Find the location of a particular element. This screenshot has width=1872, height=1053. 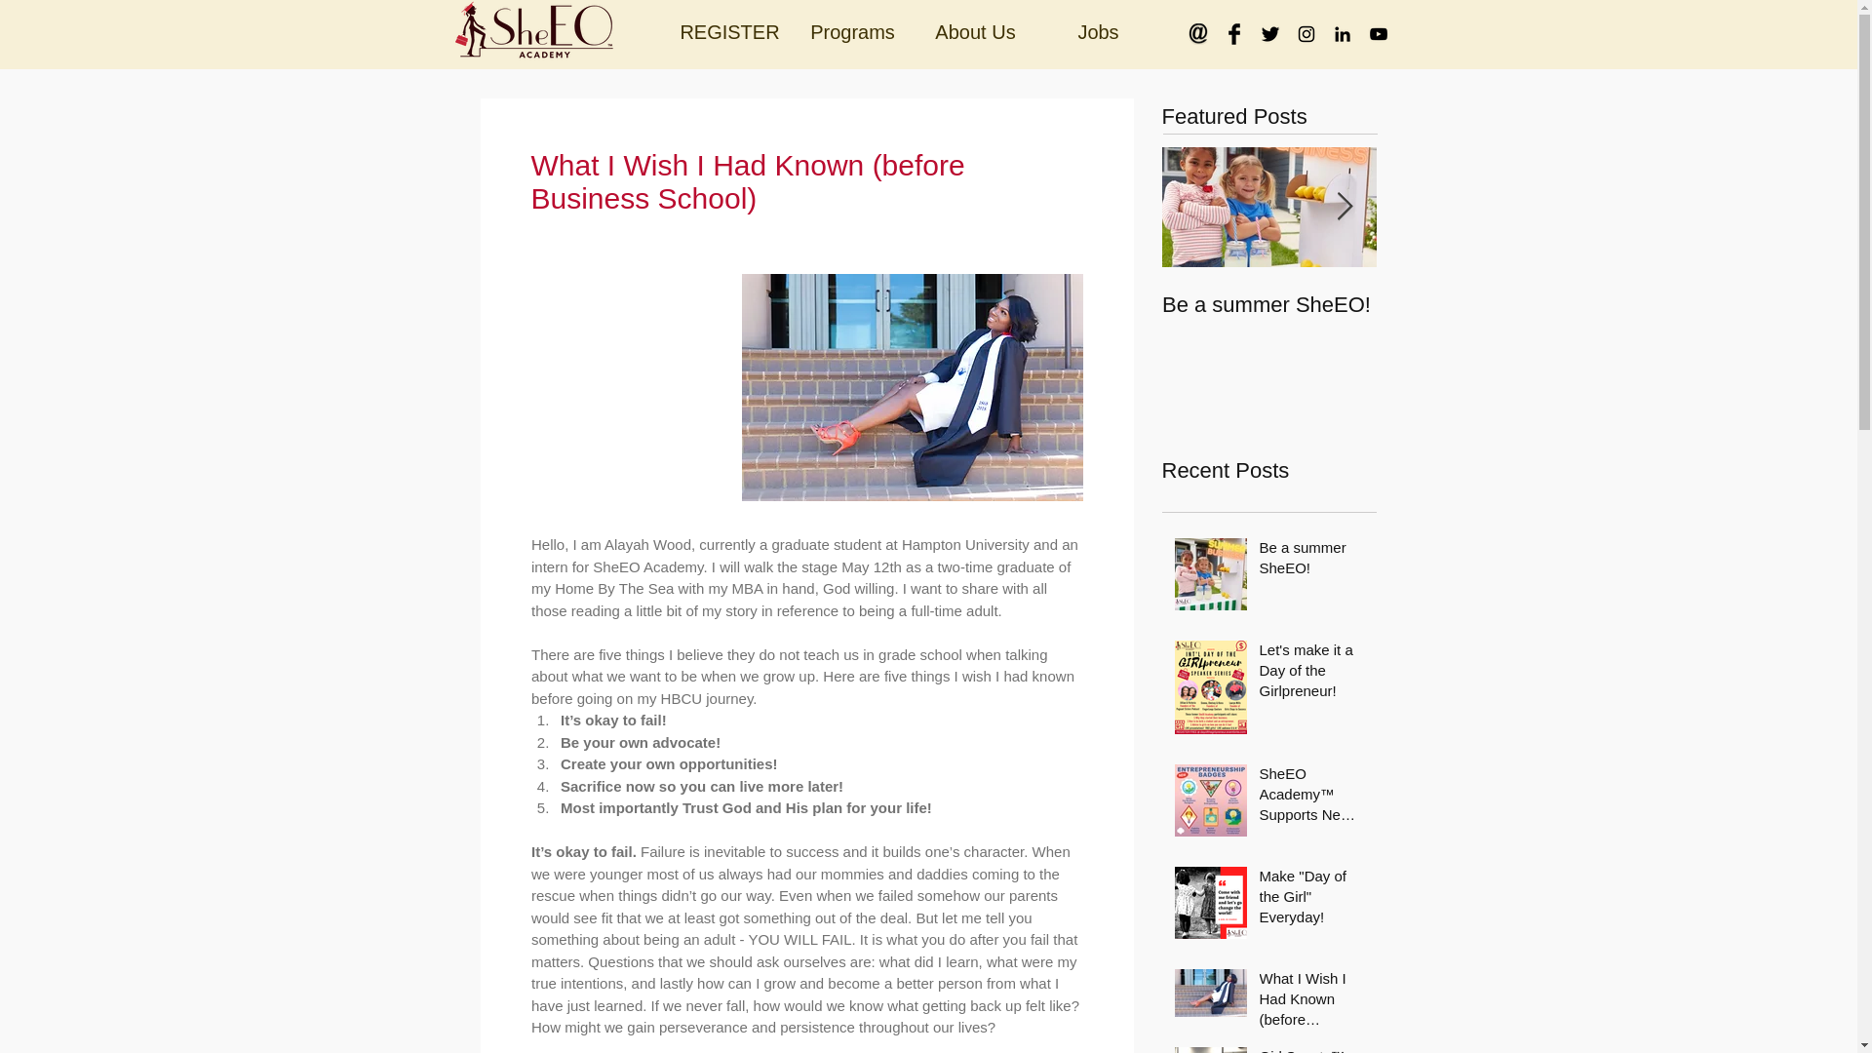

Jobs is located at coordinates (1098, 32).